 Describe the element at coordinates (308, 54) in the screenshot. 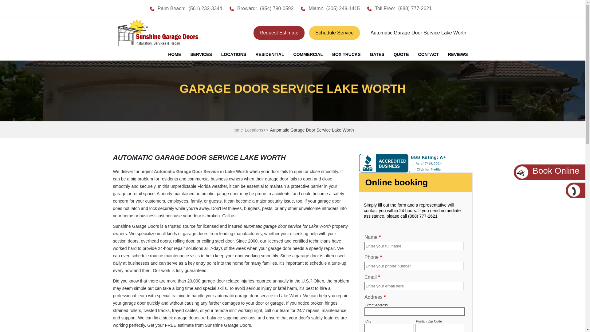

I see `COMMERCIAL` at that location.